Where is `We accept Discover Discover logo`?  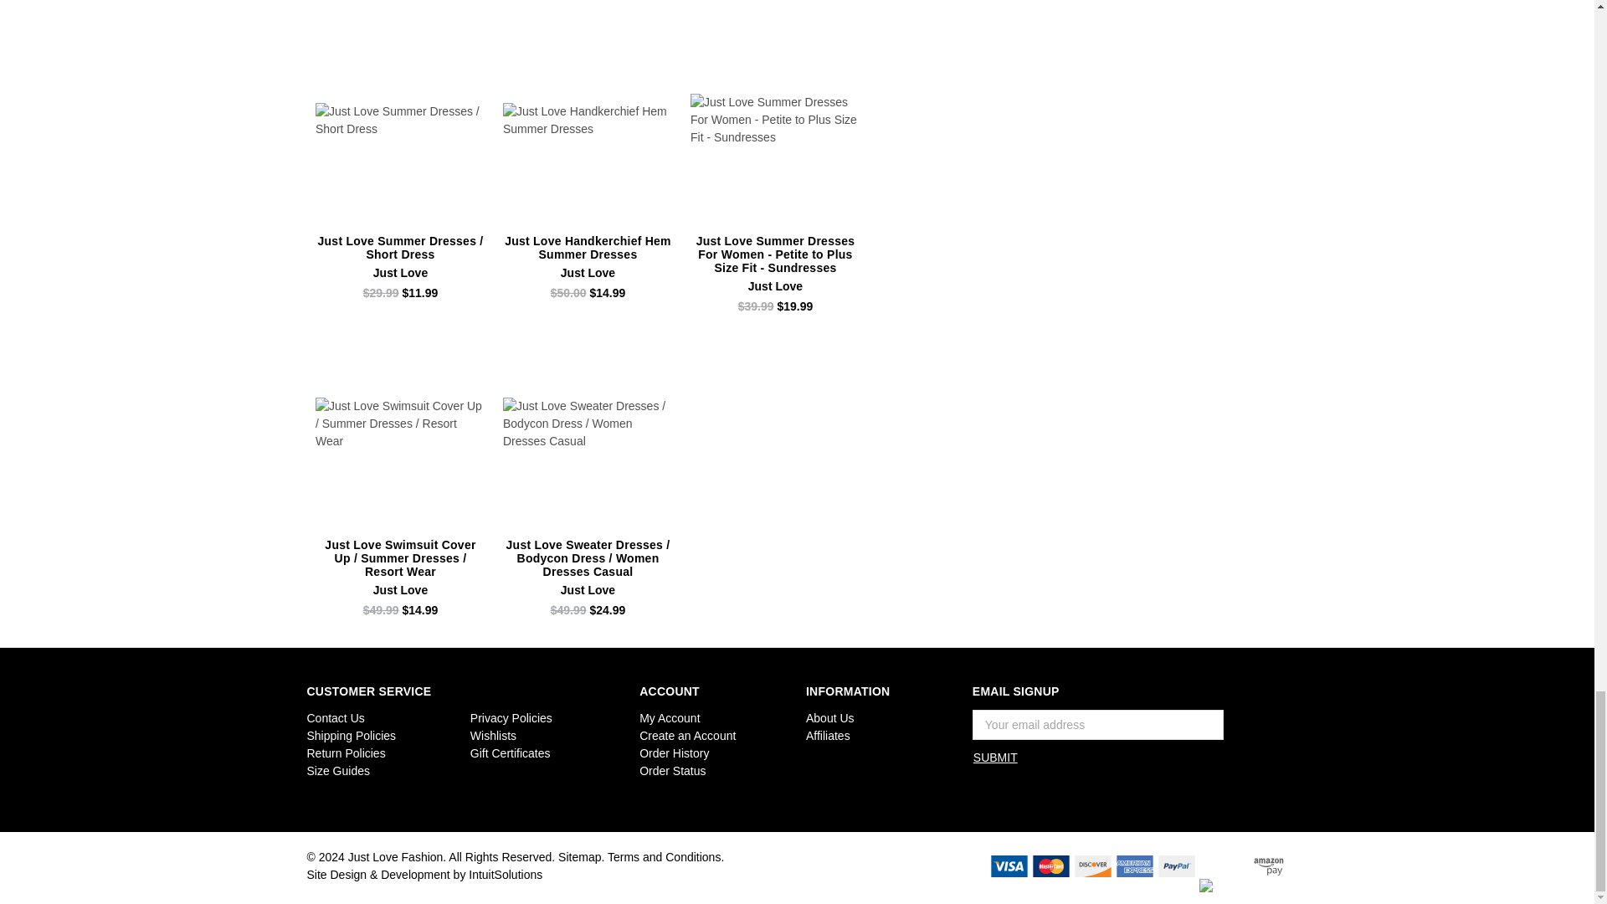
We accept Discover Discover logo is located at coordinates (1092, 865).